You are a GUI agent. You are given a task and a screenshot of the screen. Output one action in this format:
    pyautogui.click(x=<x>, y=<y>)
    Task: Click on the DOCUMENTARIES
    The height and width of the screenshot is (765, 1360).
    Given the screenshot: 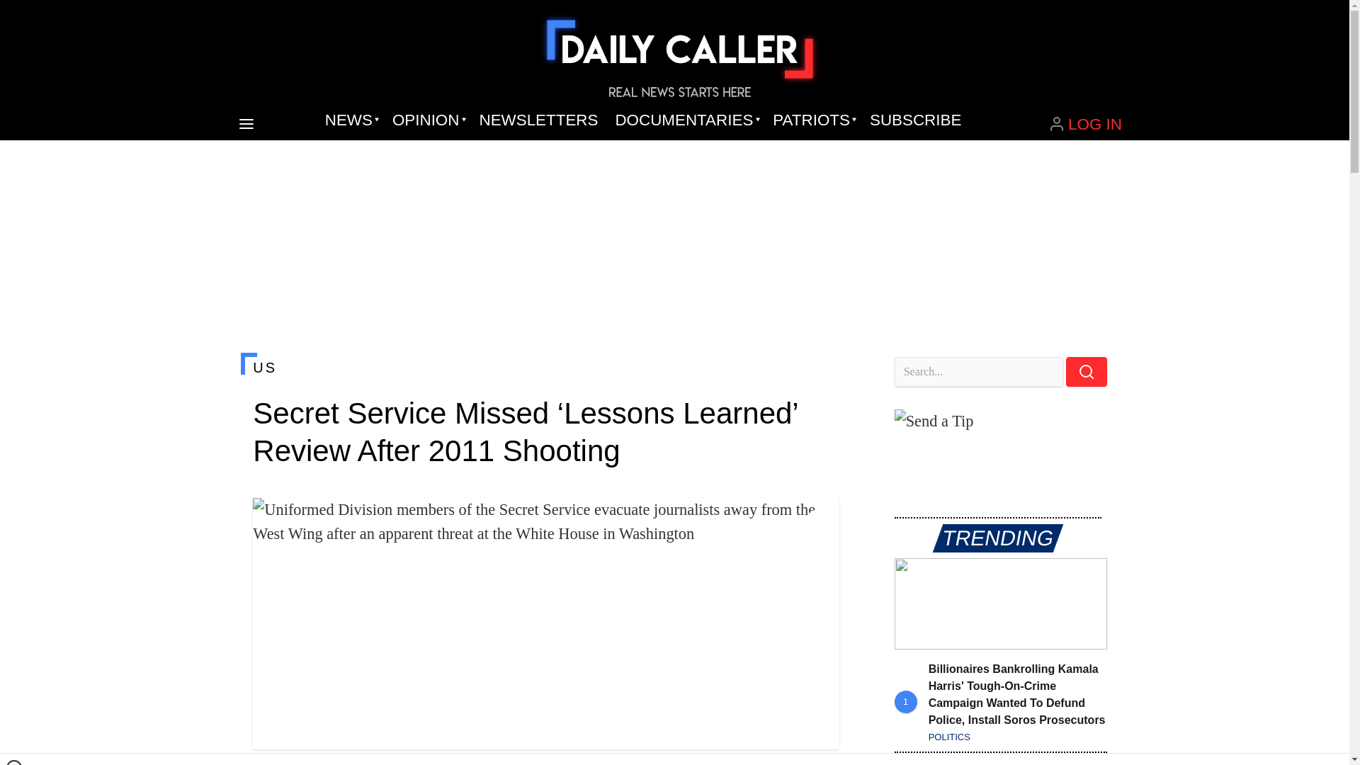 What is the action you would take?
    pyautogui.click(x=686, y=120)
    